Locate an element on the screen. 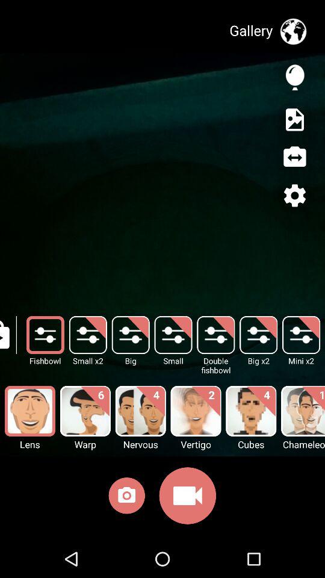 This screenshot has width=325, height=578. select the image above the wrap is located at coordinates (85, 411).